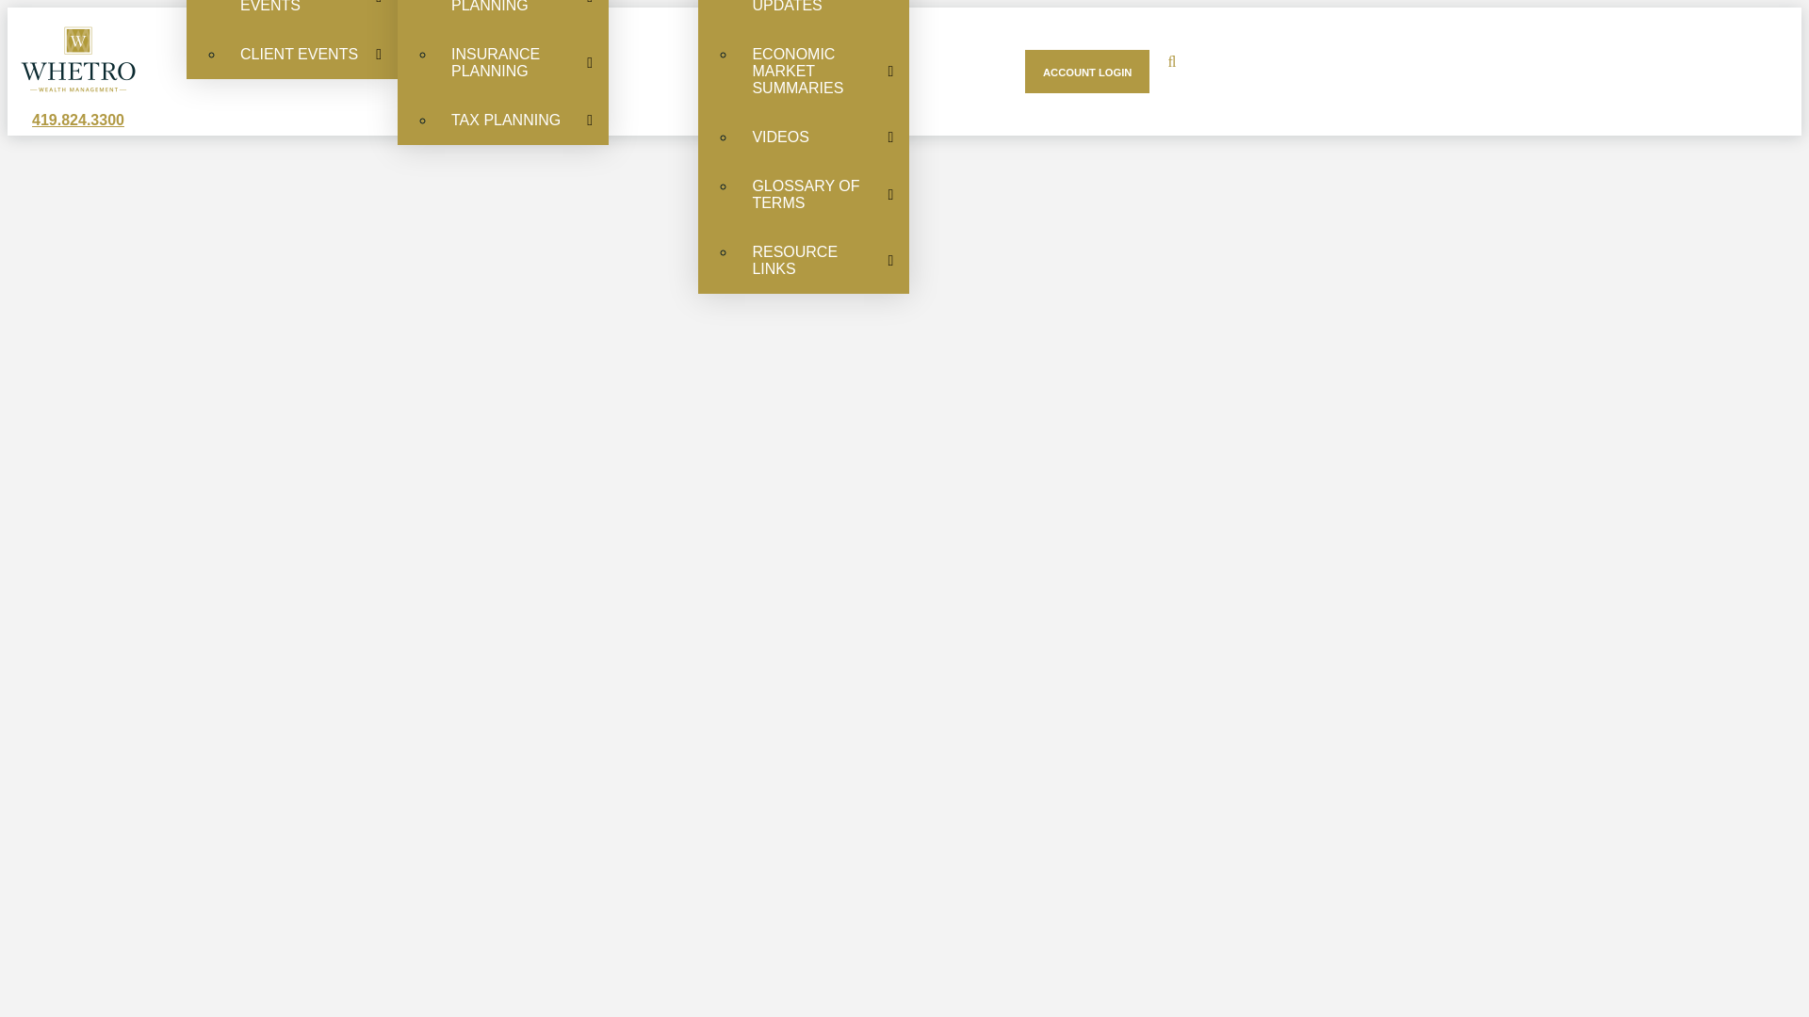 This screenshot has height=1017, width=1809. What do you see at coordinates (311, 15) in the screenshot?
I see `COMMUNITY EVENTS` at bounding box center [311, 15].